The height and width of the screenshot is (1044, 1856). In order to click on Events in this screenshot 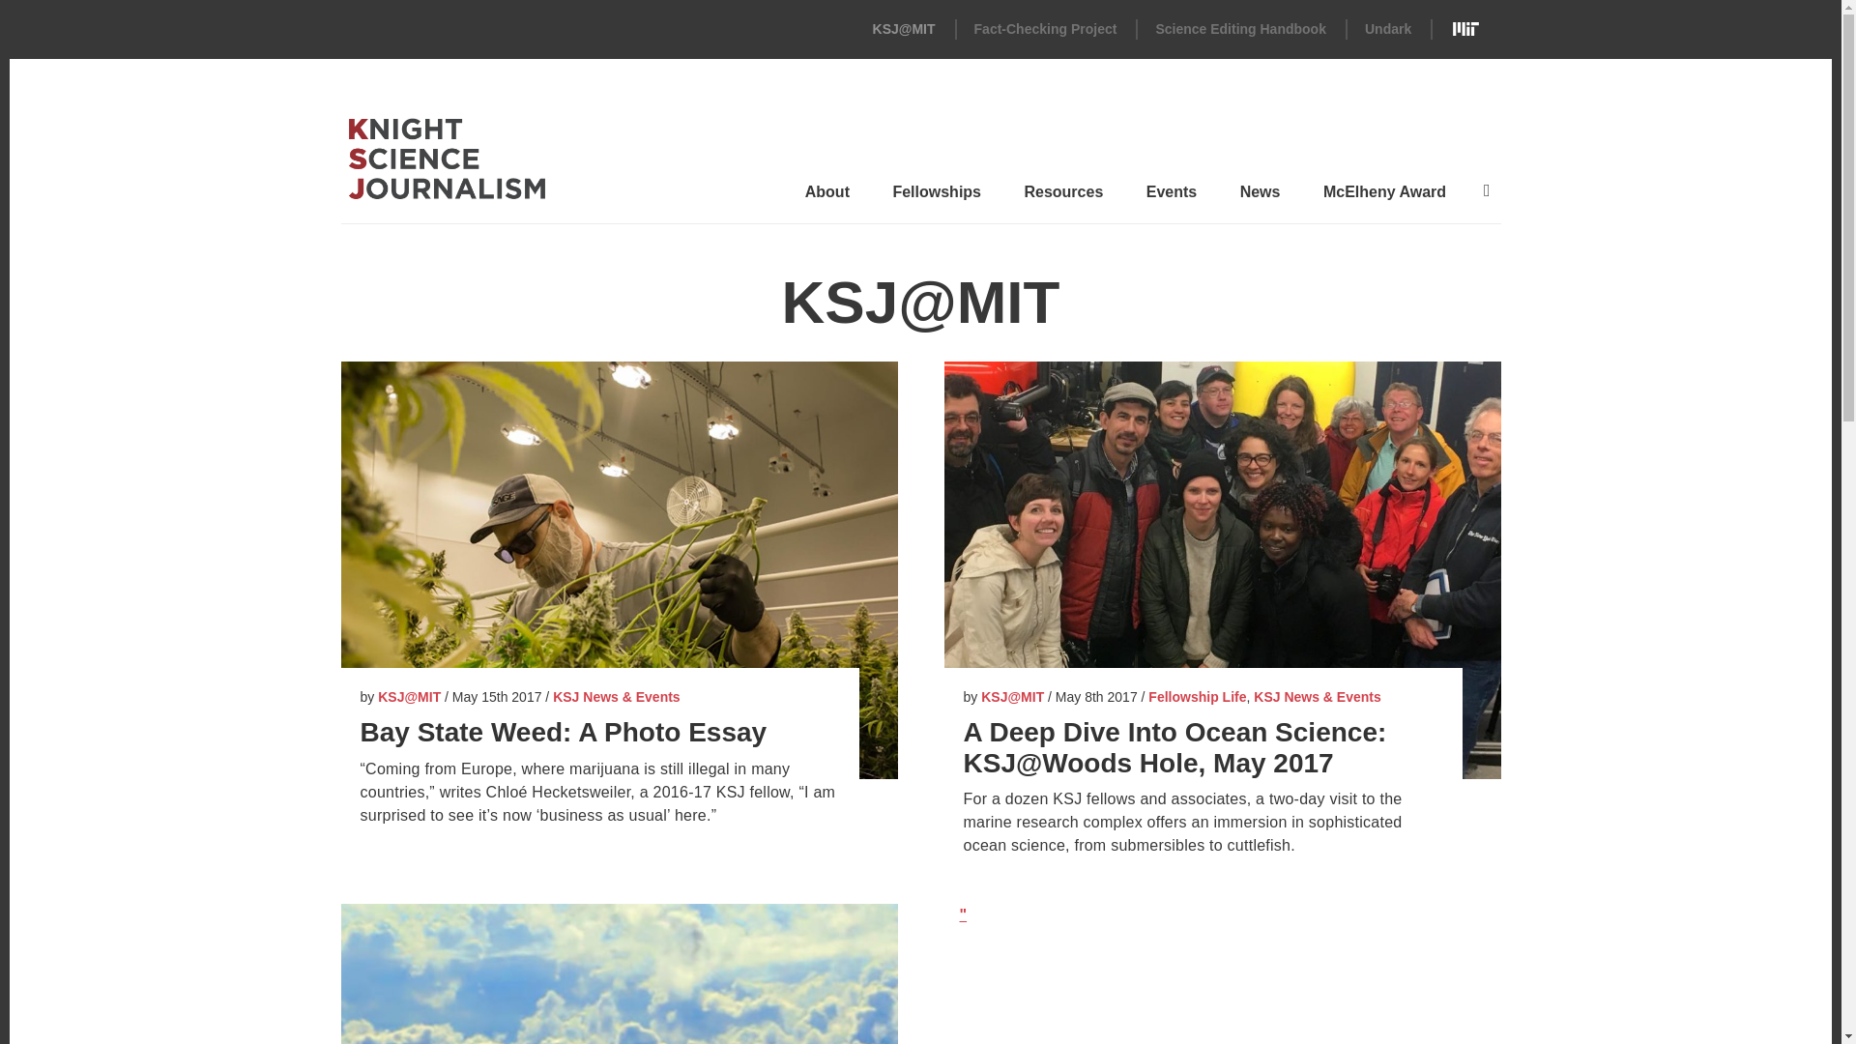, I will do `click(1172, 197)`.